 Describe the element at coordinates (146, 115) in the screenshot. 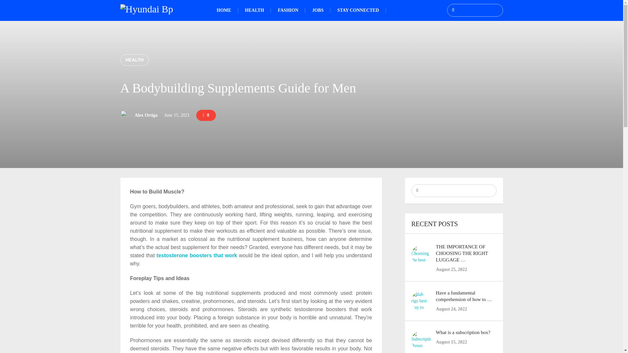

I see `Posts by Alex Ortiga` at that location.